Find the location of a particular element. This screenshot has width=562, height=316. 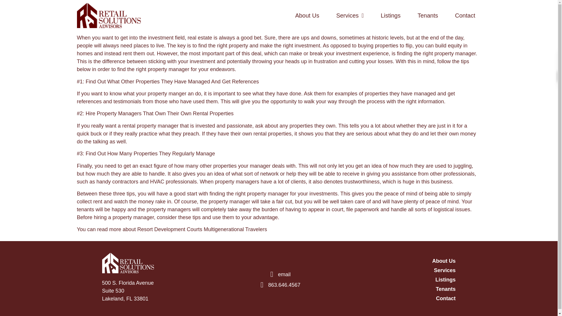

About Us is located at coordinates (307, 16).